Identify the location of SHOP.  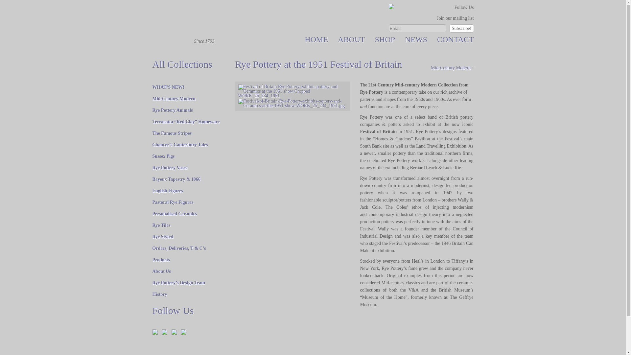
(385, 39).